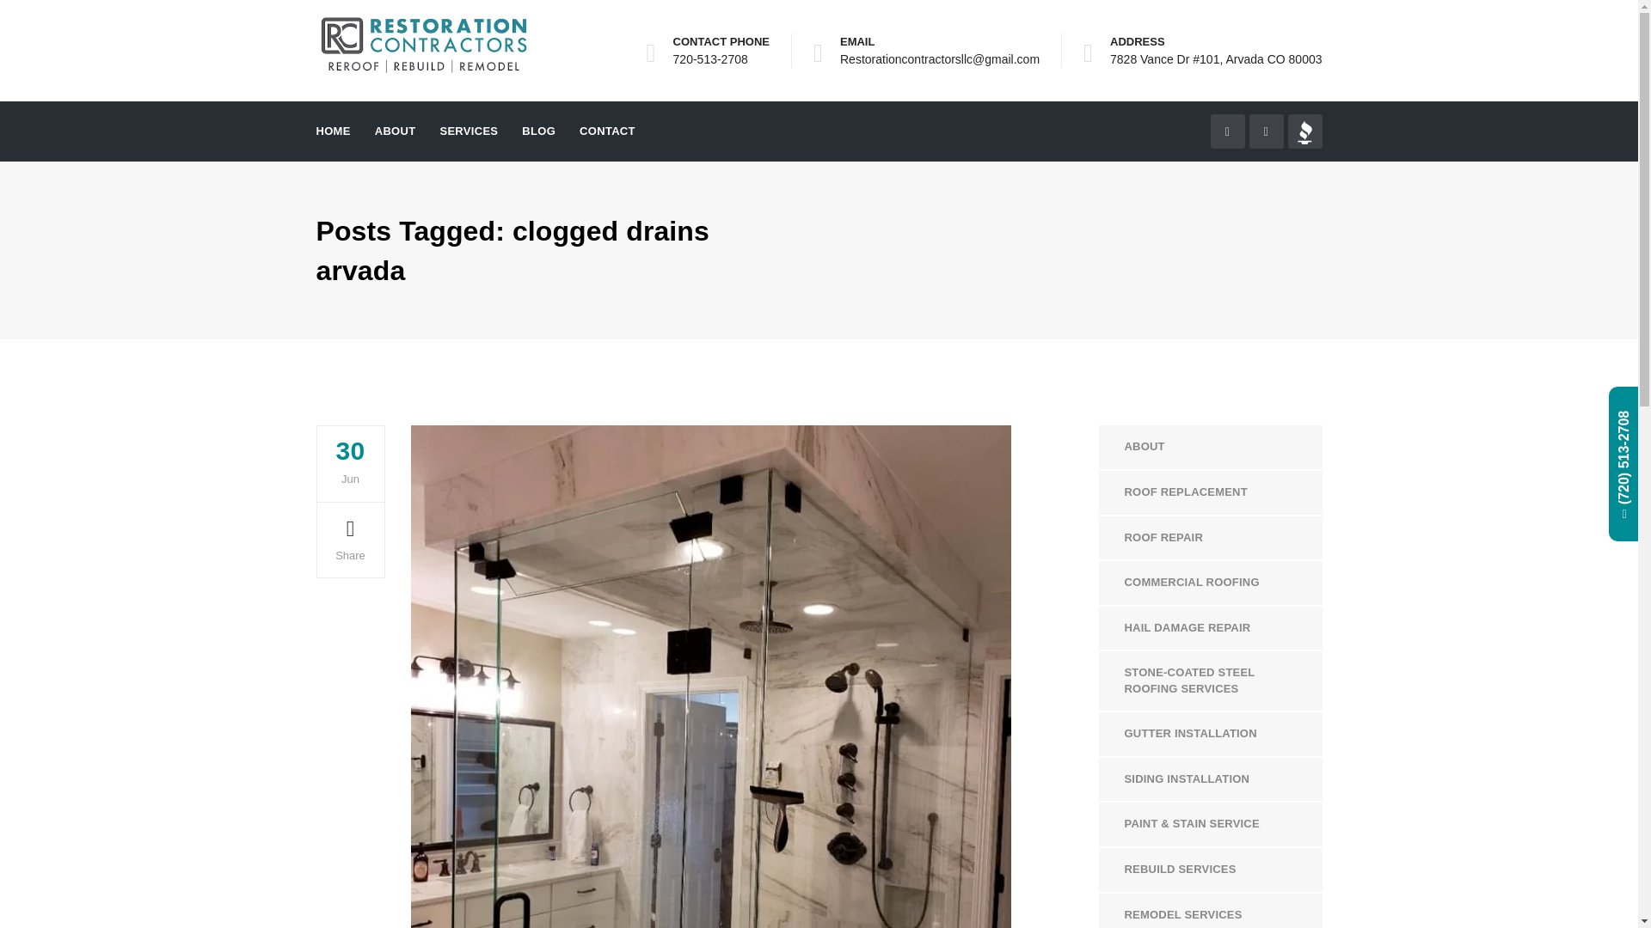 Image resolution: width=1651 pixels, height=928 pixels. Describe the element at coordinates (468, 131) in the screenshot. I see `SERVICES` at that location.